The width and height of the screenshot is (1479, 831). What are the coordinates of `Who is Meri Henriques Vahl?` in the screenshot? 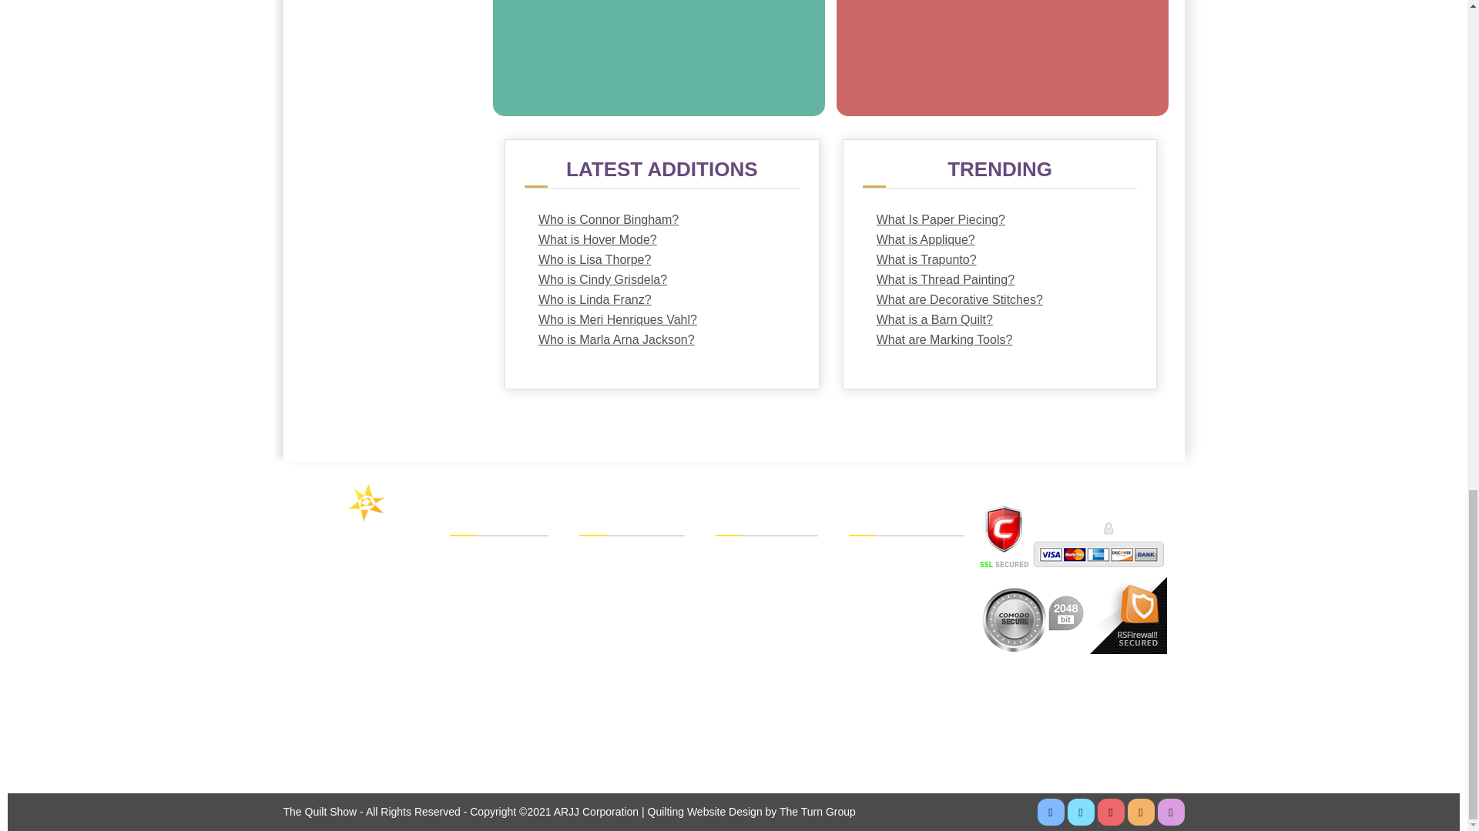 It's located at (661, 319).